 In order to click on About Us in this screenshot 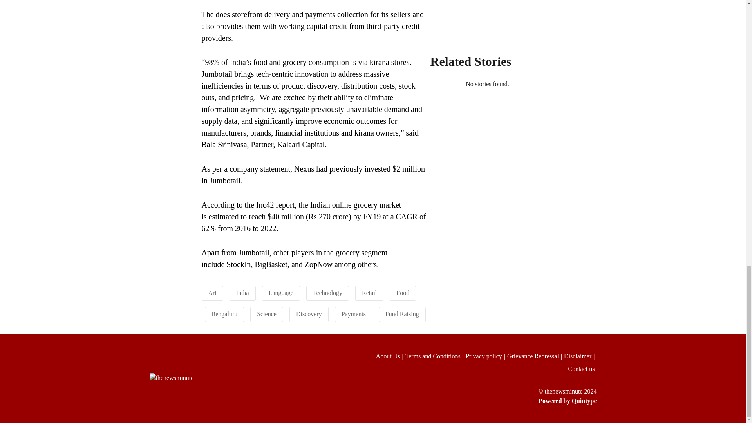, I will do `click(390, 356)`.